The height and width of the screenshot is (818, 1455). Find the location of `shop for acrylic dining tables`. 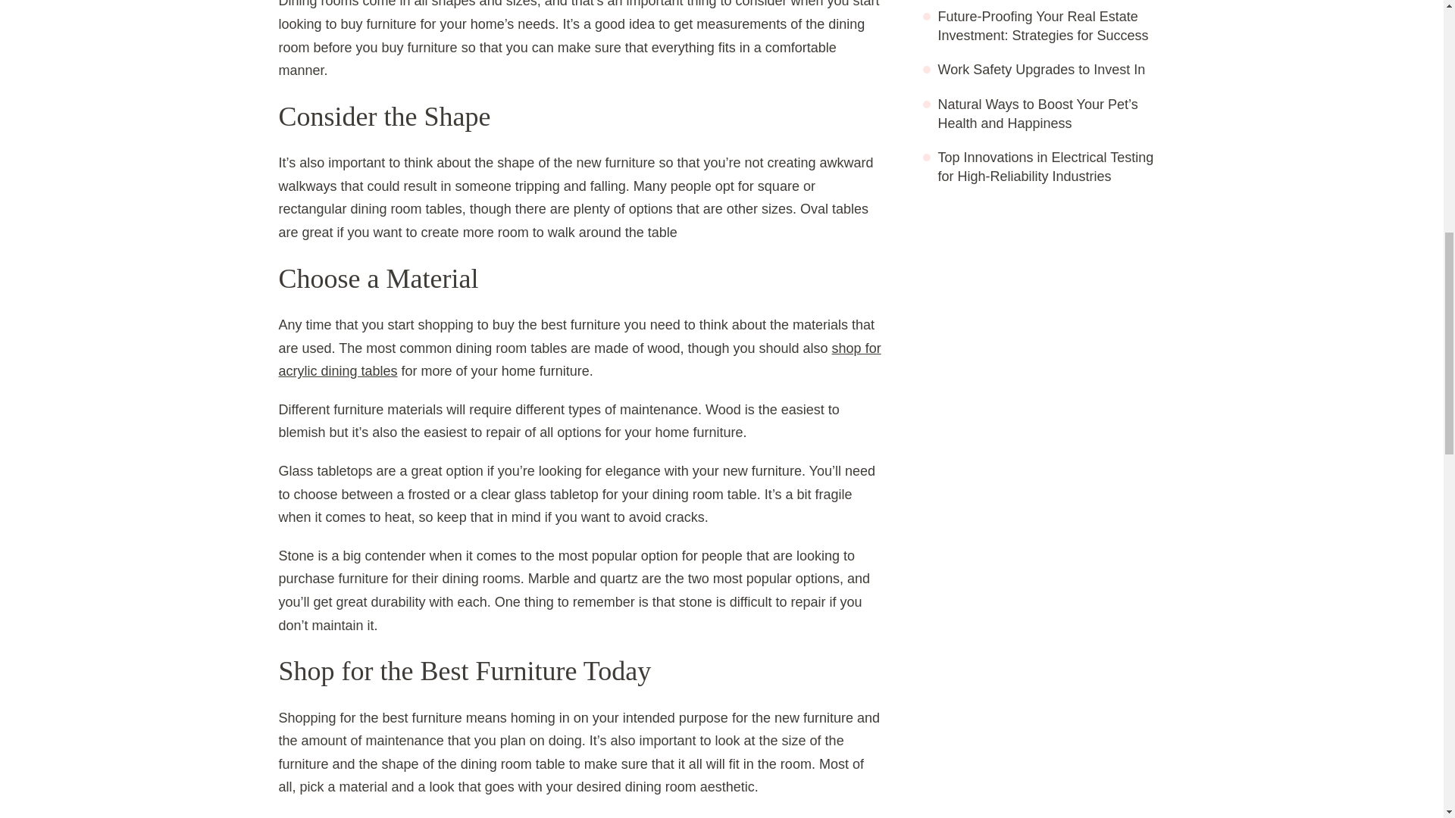

shop for acrylic dining tables is located at coordinates (580, 361).